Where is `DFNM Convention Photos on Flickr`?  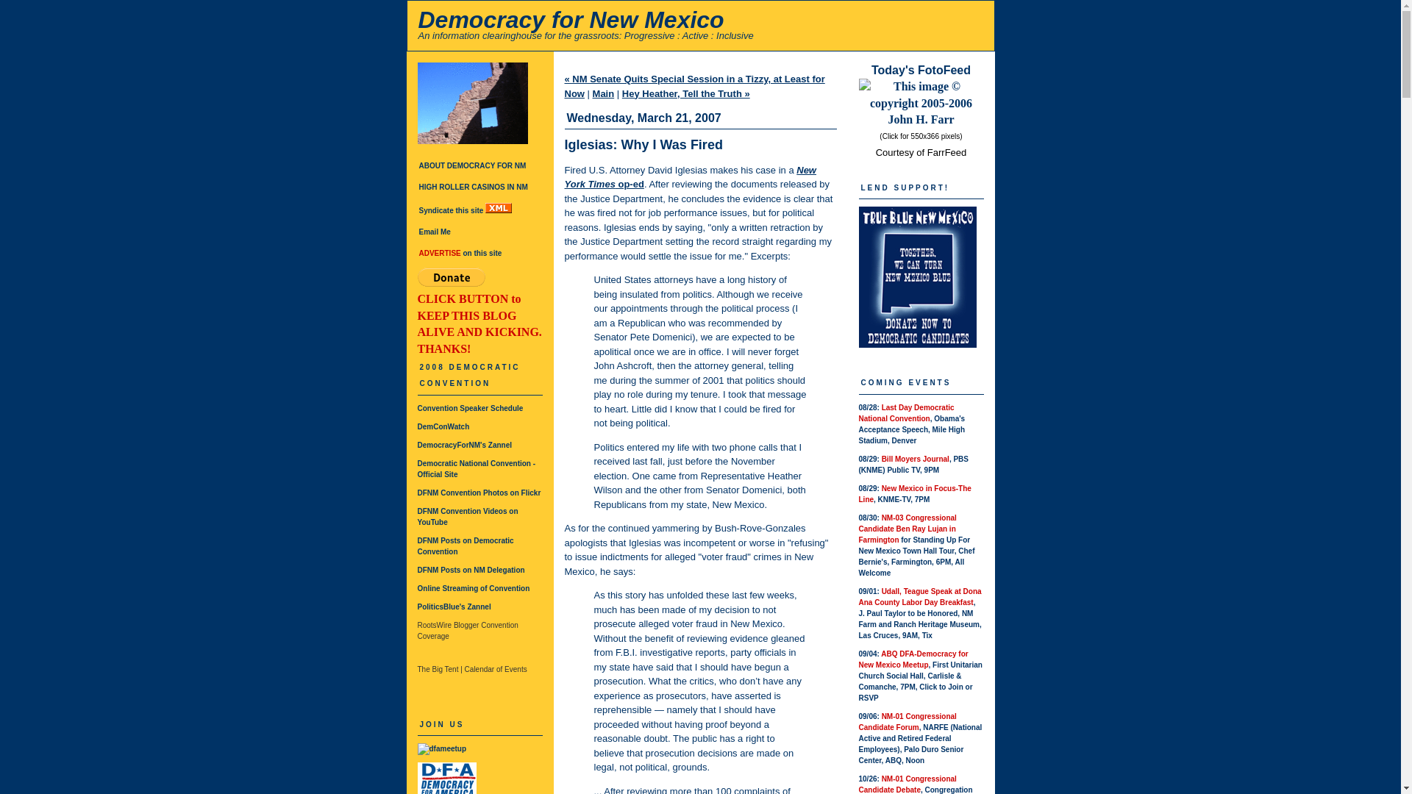
DFNM Convention Photos on Flickr is located at coordinates (479, 493).